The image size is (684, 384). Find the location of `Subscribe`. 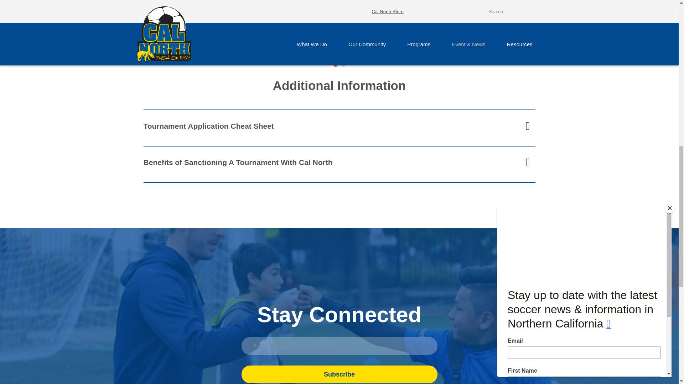

Subscribe is located at coordinates (339, 374).